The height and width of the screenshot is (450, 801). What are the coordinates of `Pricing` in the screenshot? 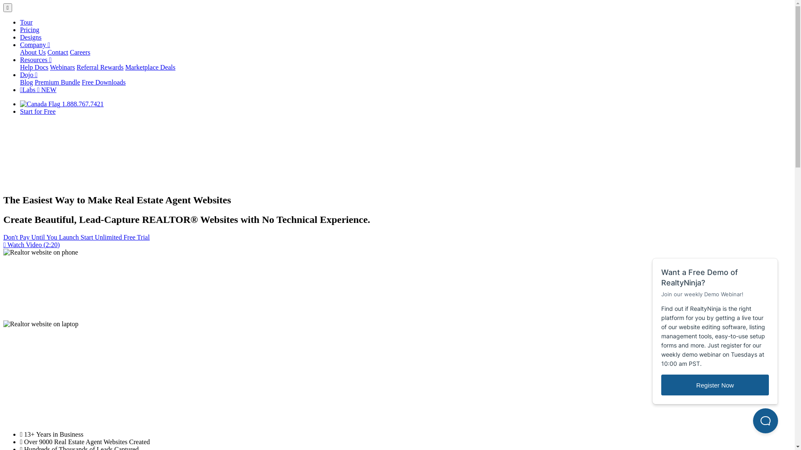 It's located at (30, 30).